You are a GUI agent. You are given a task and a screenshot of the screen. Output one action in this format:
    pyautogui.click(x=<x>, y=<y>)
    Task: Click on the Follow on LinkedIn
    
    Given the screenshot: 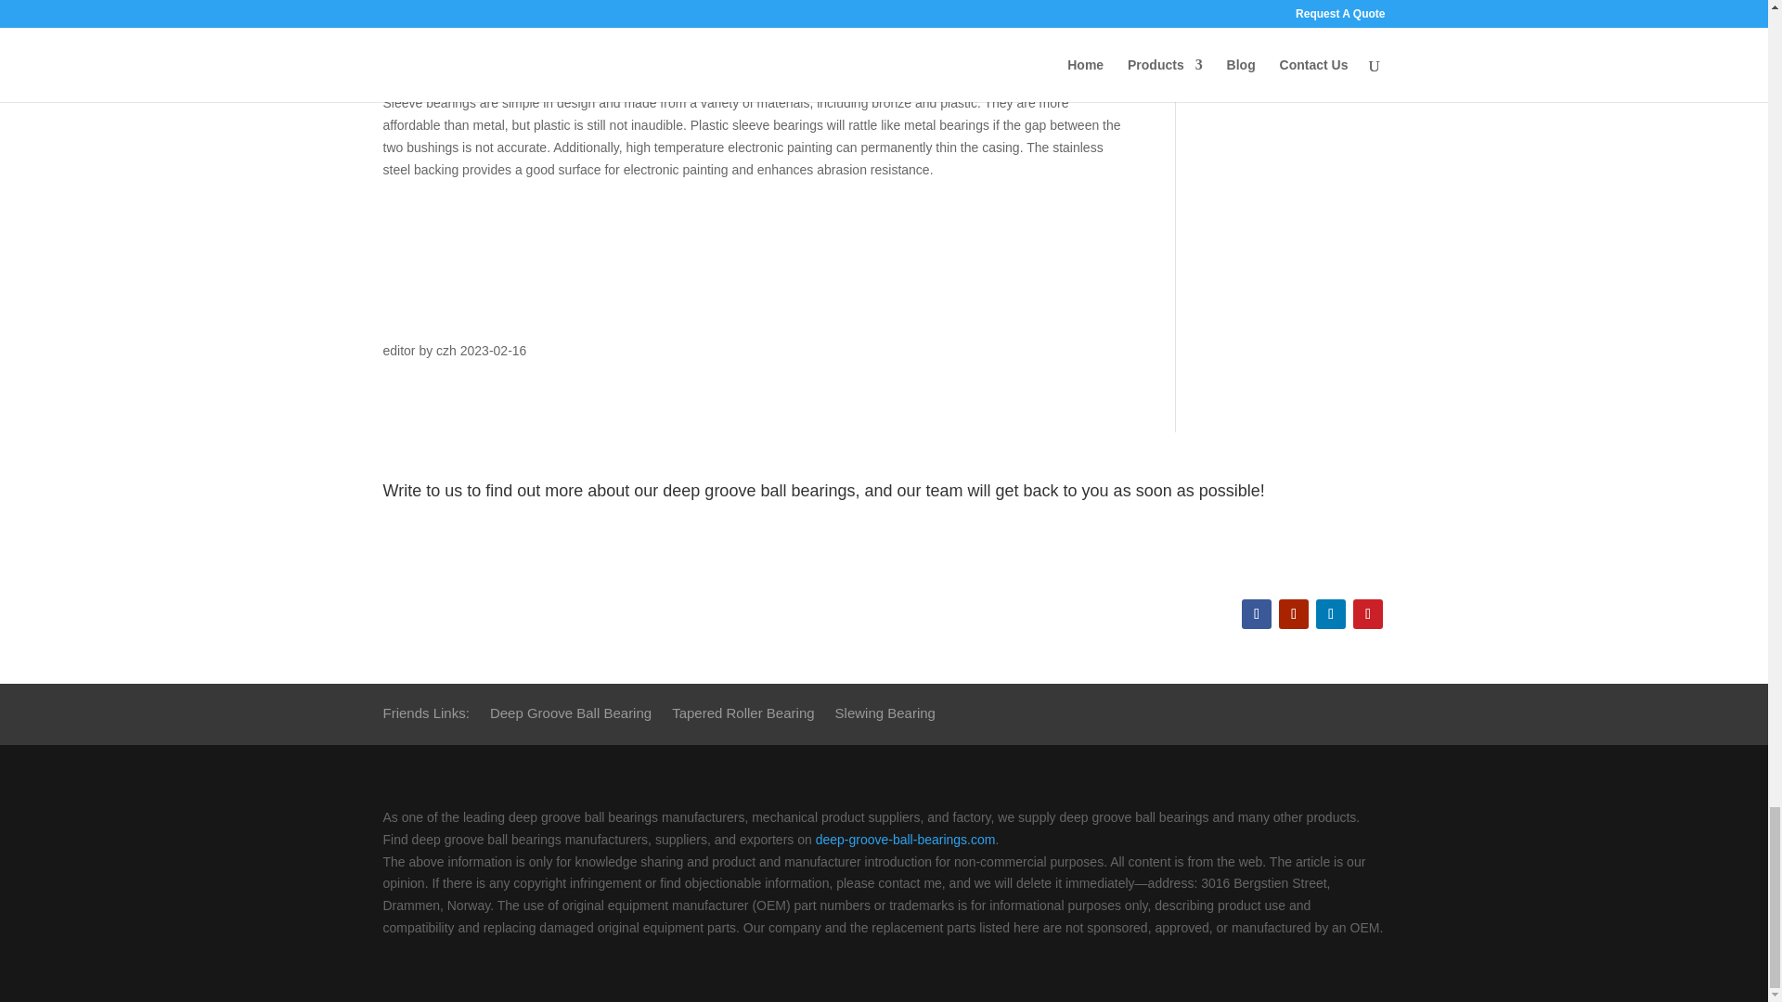 What is the action you would take?
    pyautogui.click(x=1331, y=614)
    